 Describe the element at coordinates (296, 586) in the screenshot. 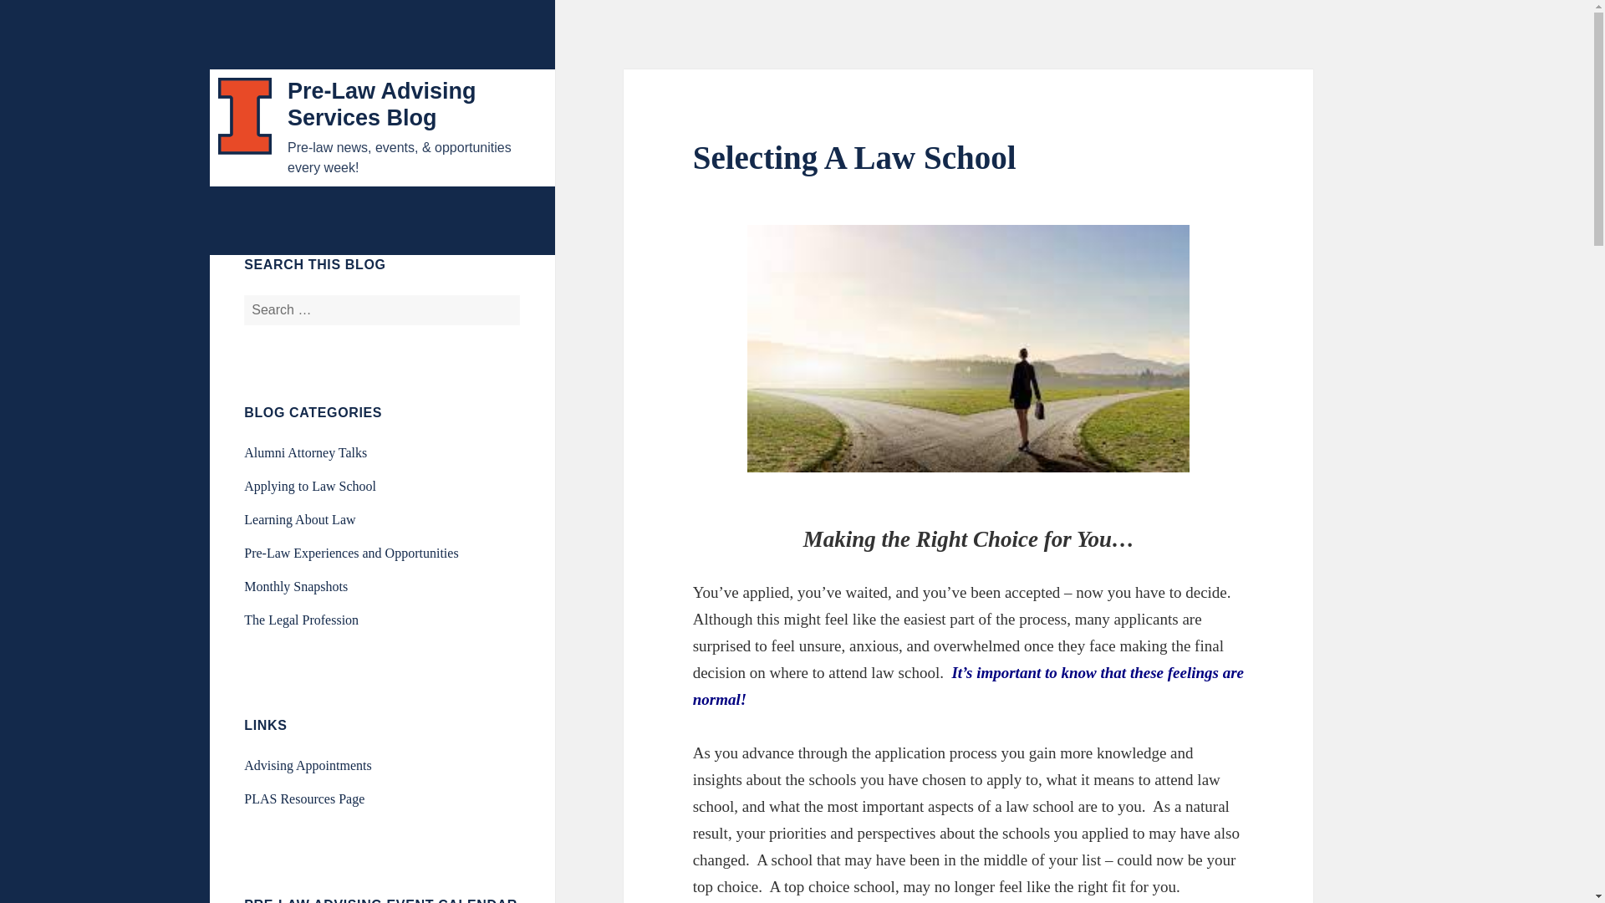

I see `Monthly Snapshots` at that location.